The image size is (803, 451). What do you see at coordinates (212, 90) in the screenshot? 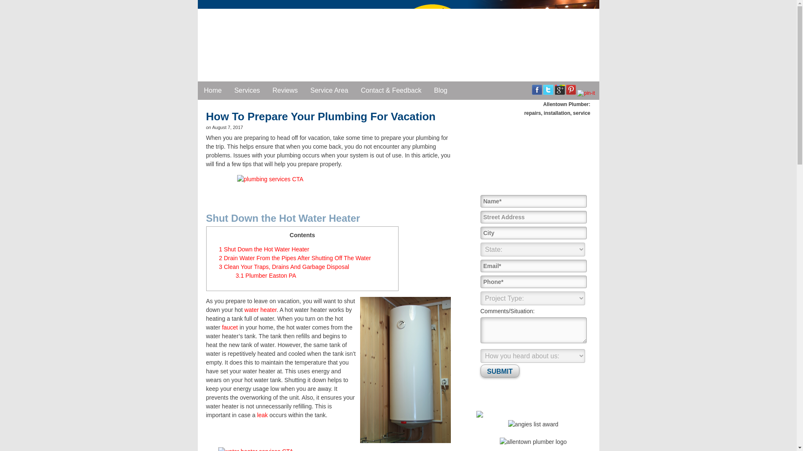
I see `Home` at bounding box center [212, 90].